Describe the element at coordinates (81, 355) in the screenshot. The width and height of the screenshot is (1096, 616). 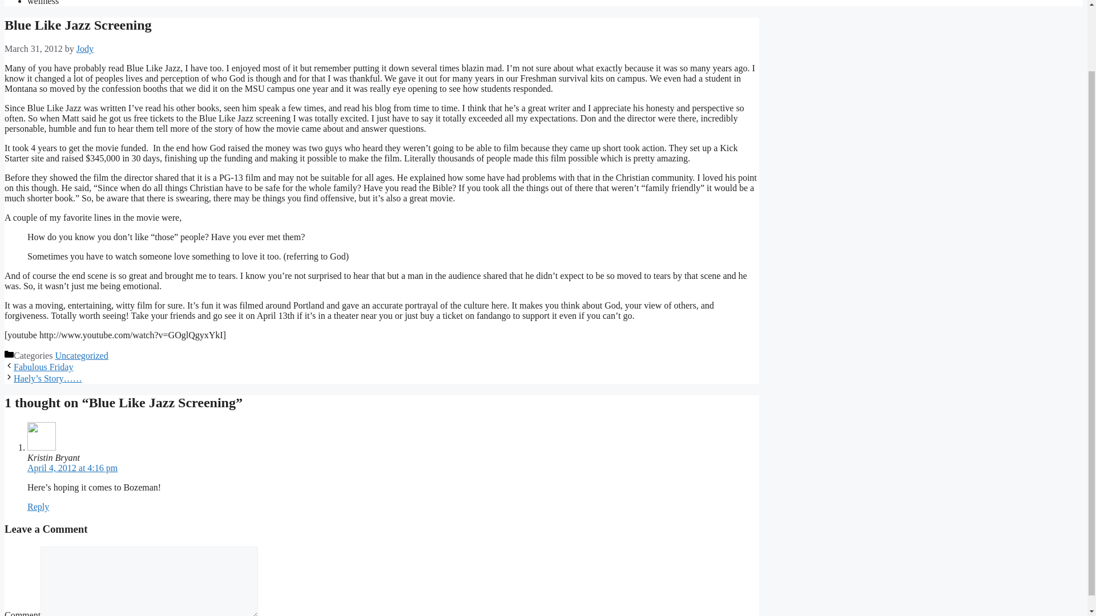
I see `Uncategorized` at that location.